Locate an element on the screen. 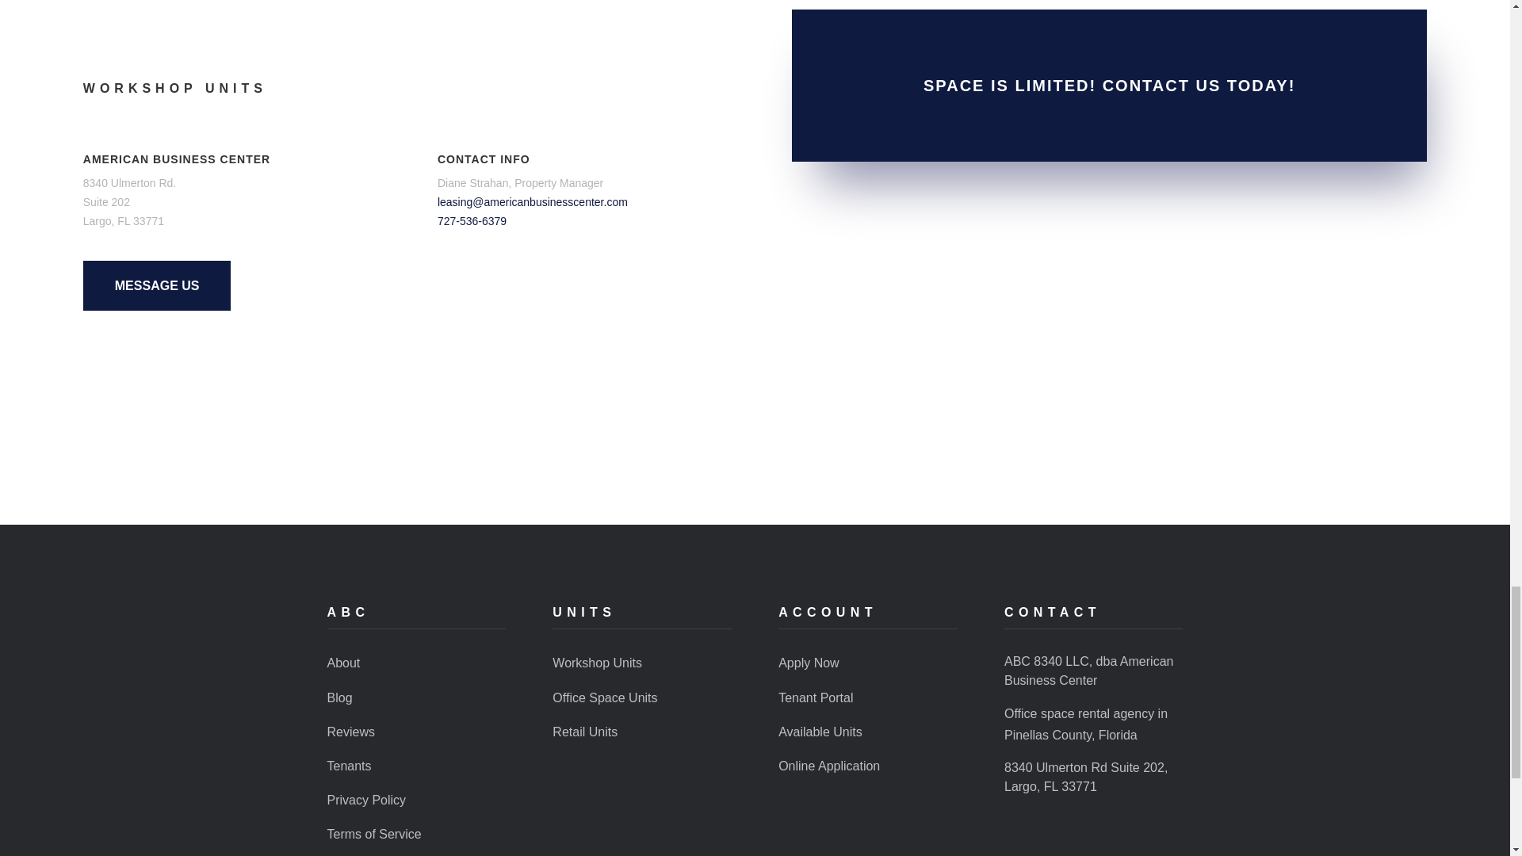 The height and width of the screenshot is (856, 1522). Office Space Units is located at coordinates (604, 697).